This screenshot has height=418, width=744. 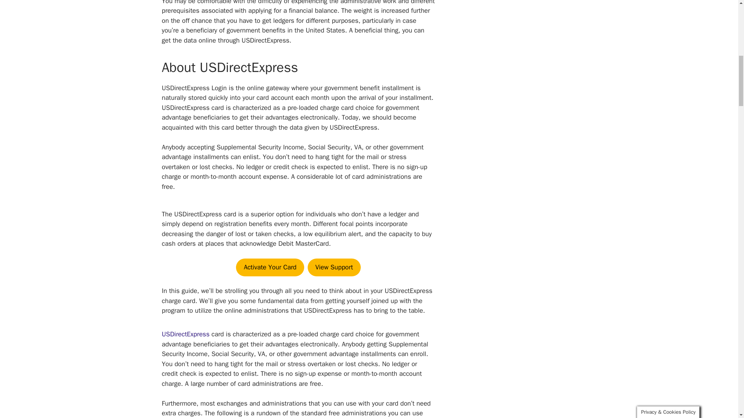 I want to click on View Support, so click(x=334, y=267).